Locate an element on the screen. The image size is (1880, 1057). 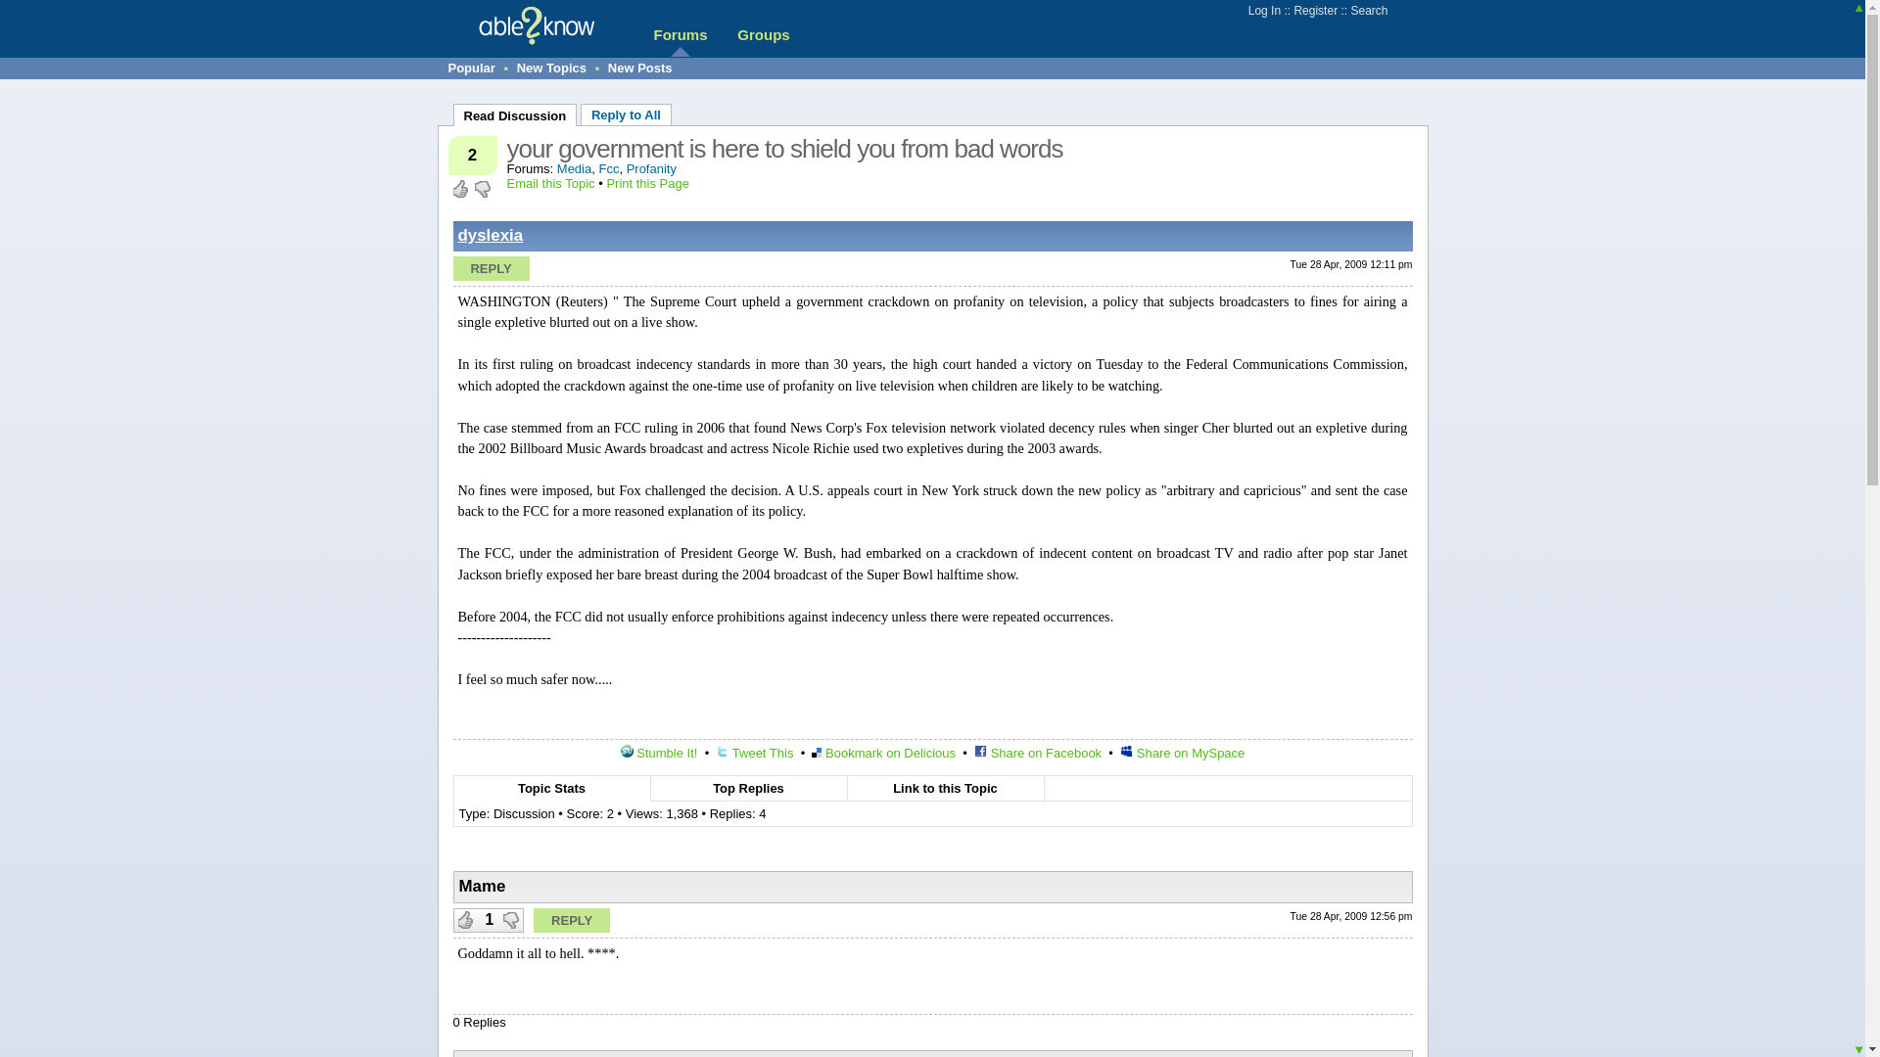
dyslexia is located at coordinates (492, 235).